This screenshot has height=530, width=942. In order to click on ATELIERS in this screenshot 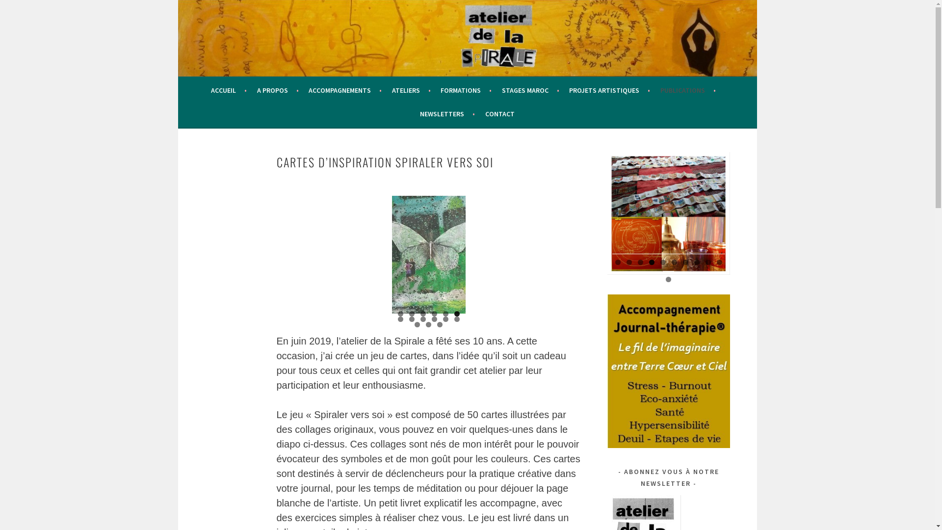, I will do `click(411, 90)`.